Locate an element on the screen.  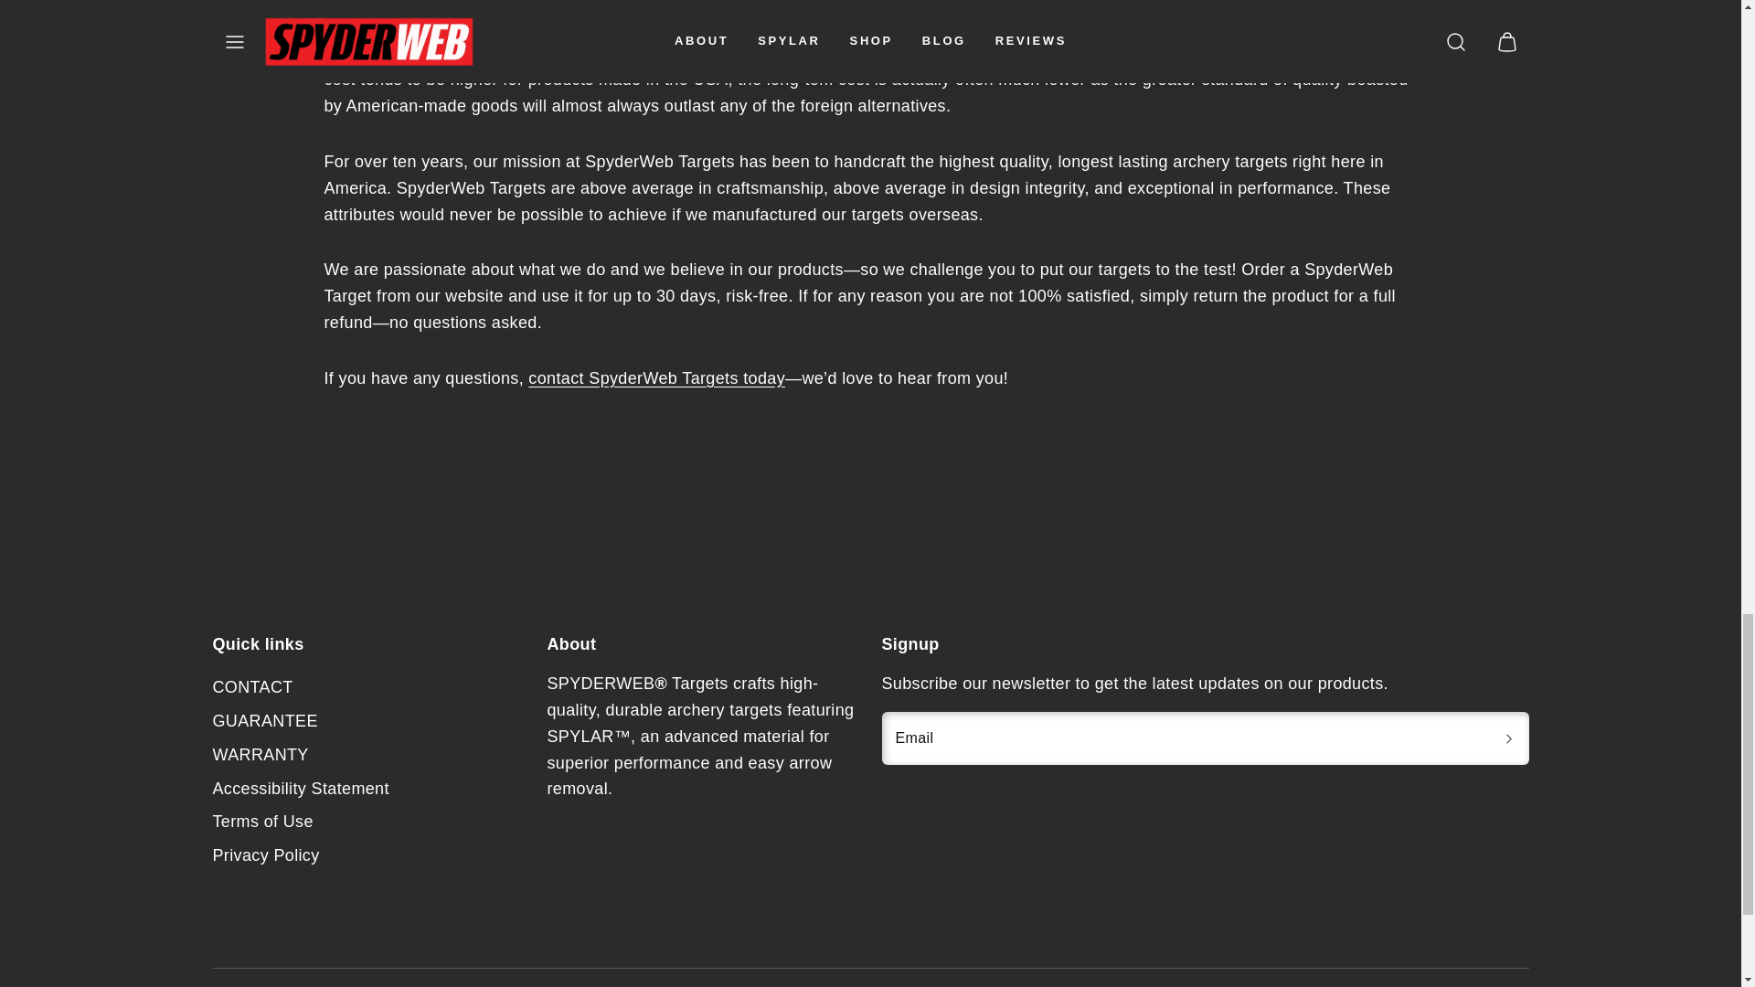
Terms of Use is located at coordinates (261, 822).